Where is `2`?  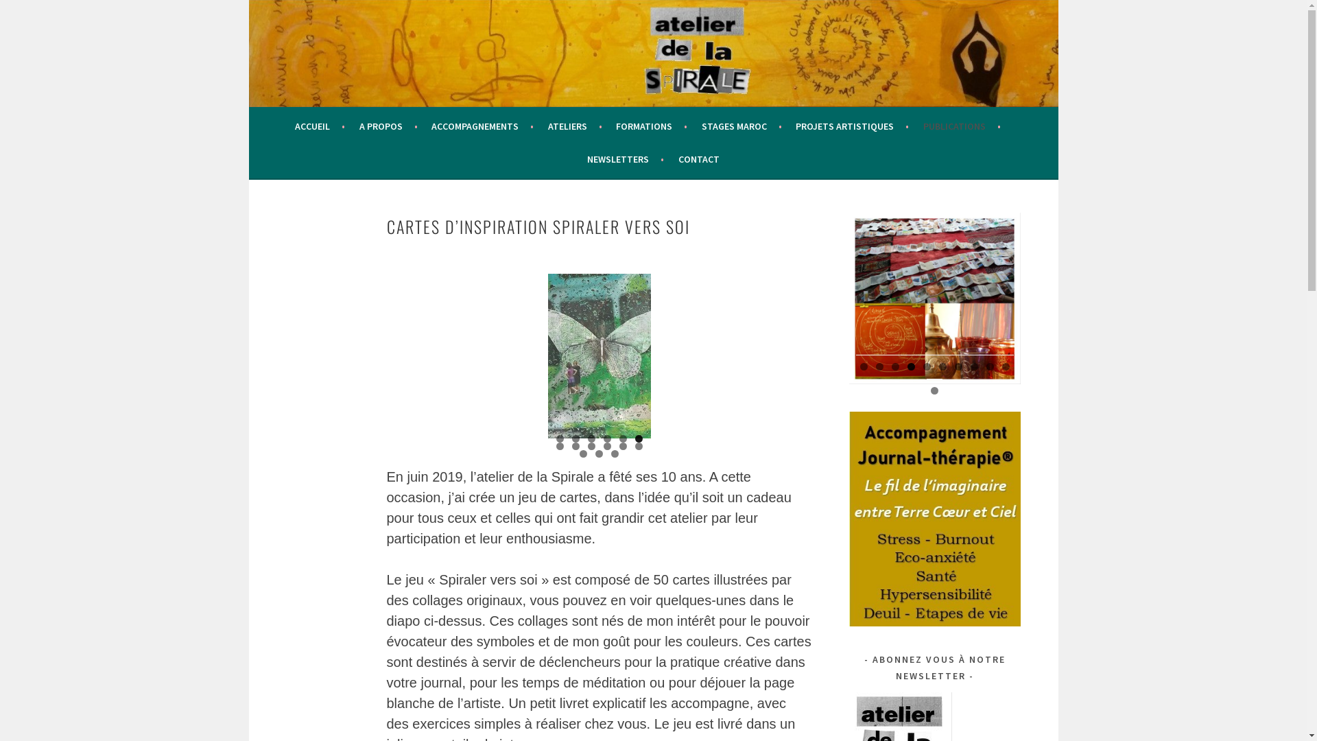
2 is located at coordinates (879, 366).